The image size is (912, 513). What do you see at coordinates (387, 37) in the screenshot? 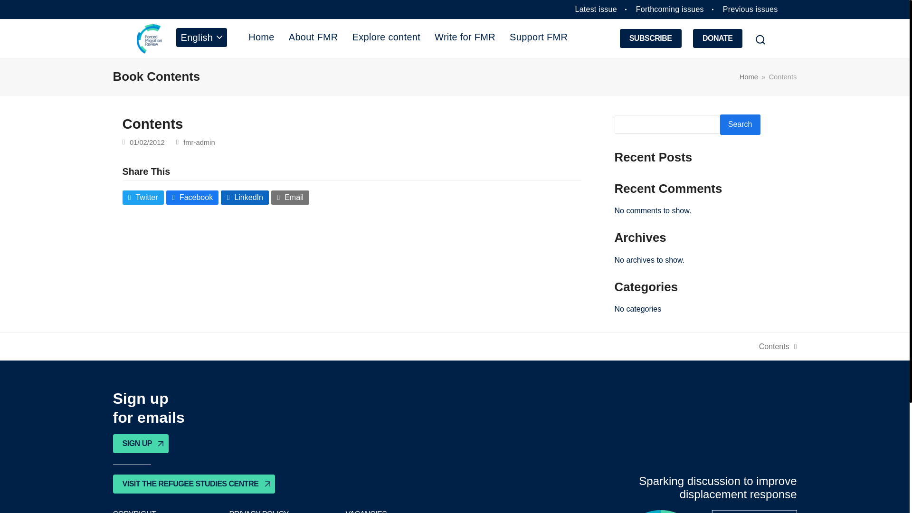
I see `Explore content` at bounding box center [387, 37].